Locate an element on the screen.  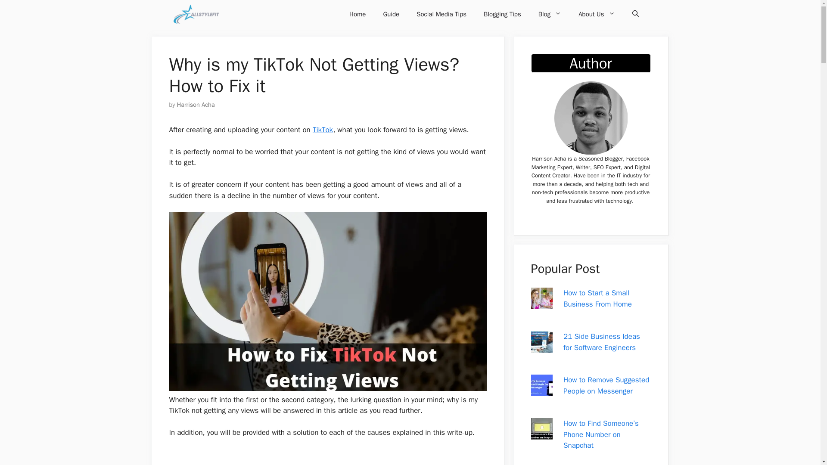
TikTok is located at coordinates (323, 130).